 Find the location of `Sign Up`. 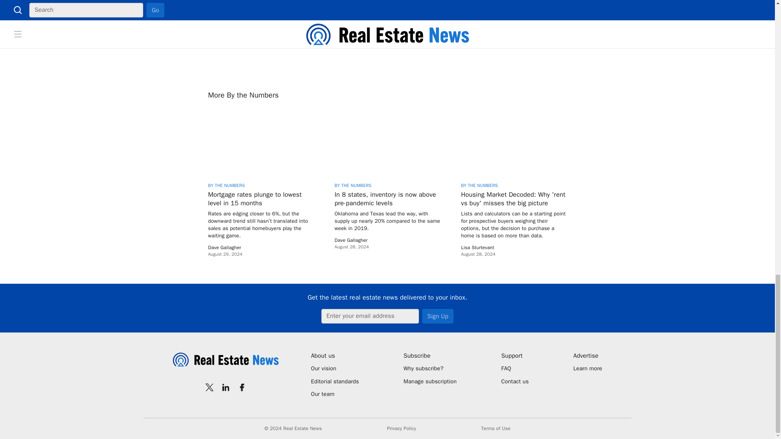

Sign Up is located at coordinates (438, 316).